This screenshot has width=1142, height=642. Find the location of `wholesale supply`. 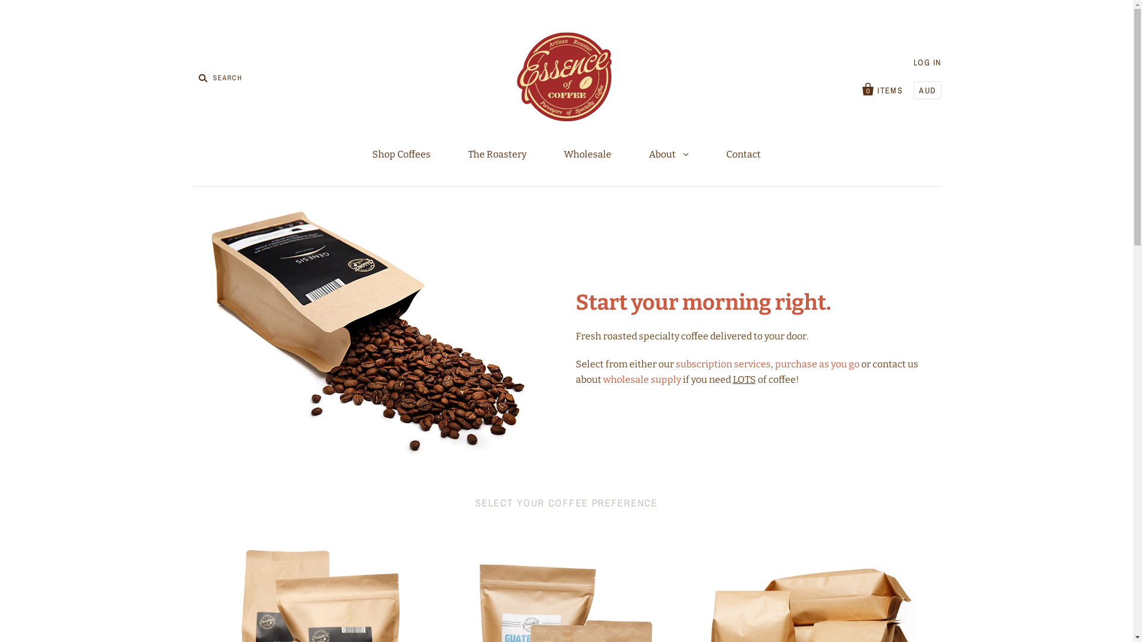

wholesale supply is located at coordinates (642, 379).